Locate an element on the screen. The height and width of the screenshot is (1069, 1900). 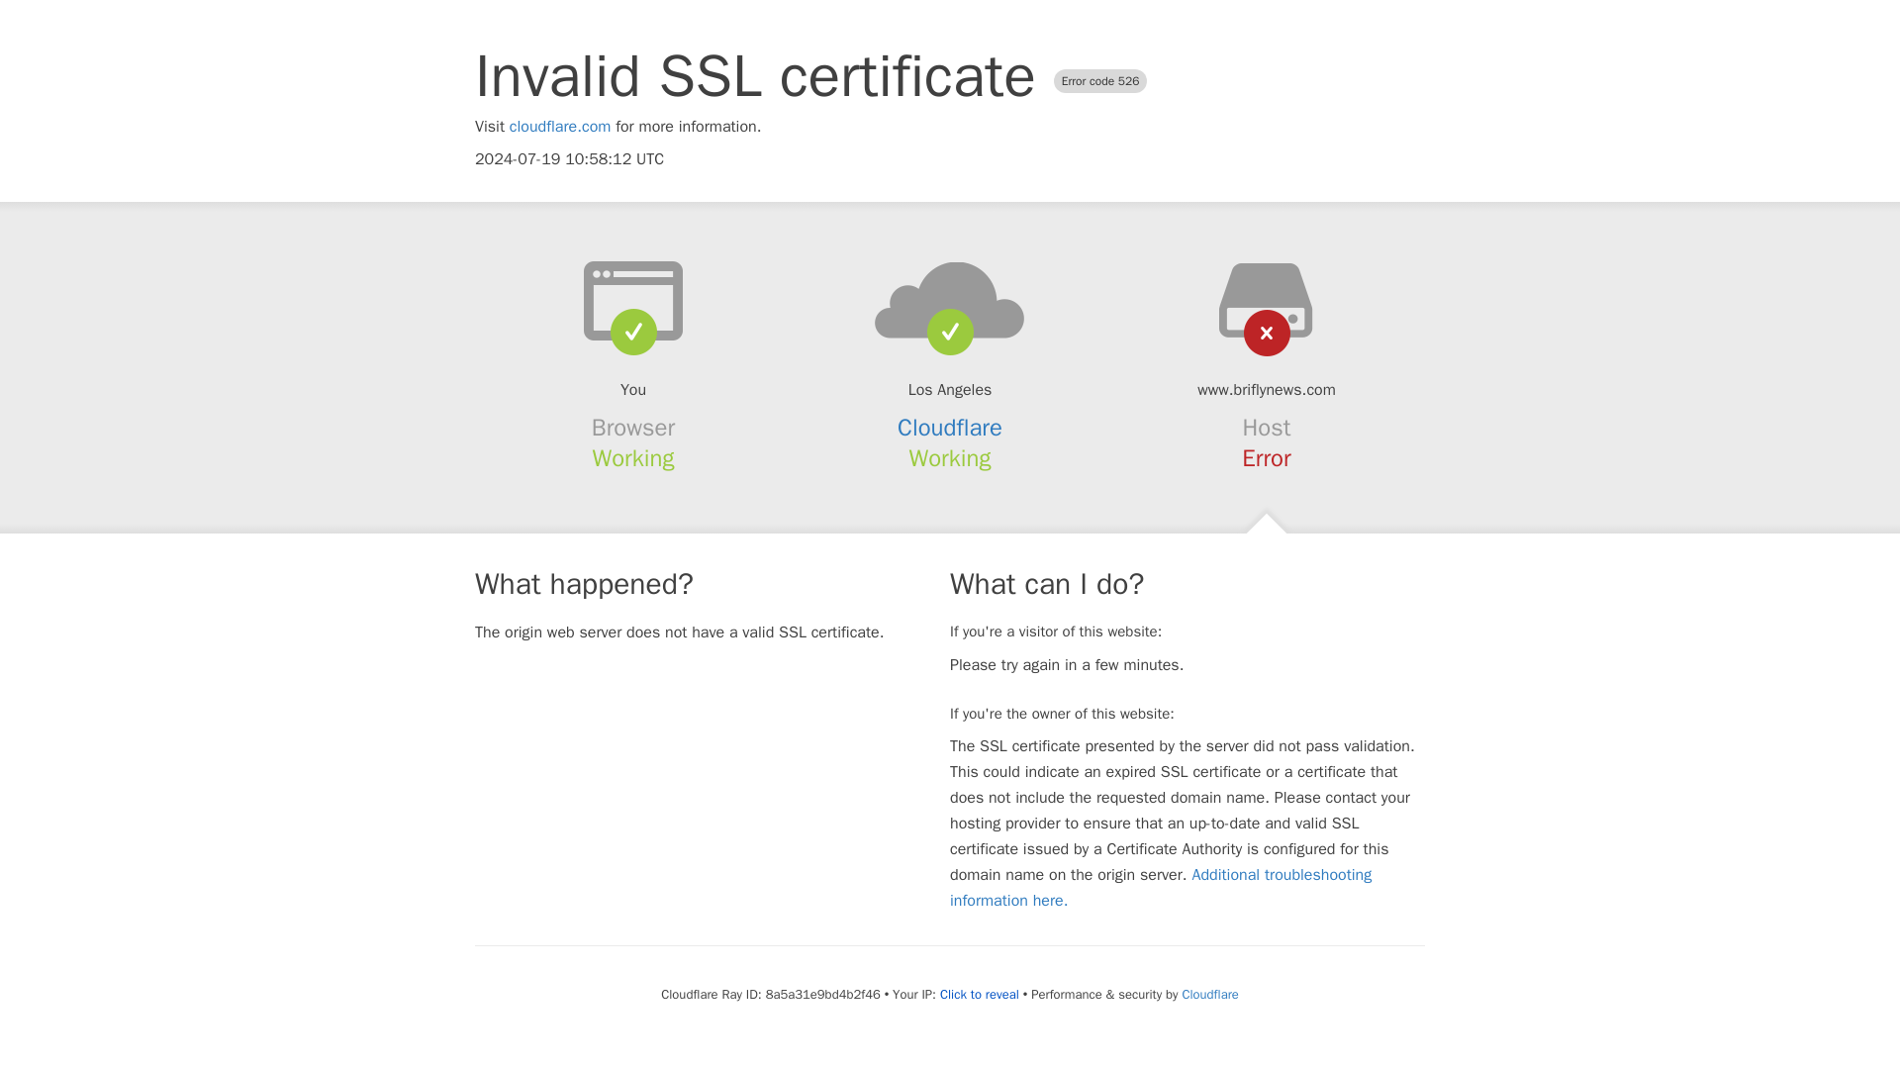
Click to reveal is located at coordinates (980, 994).